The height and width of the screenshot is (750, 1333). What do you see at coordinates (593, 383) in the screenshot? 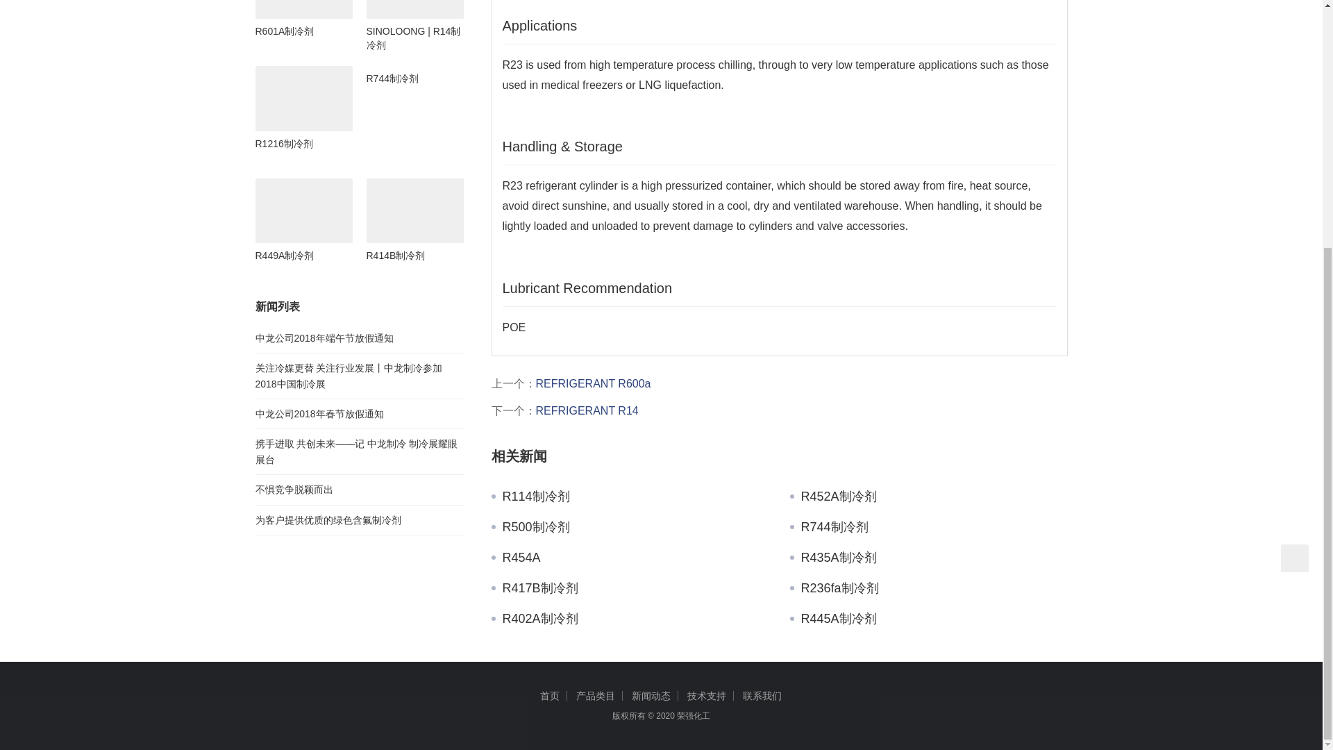
I see `REFRIGERANT R600a` at bounding box center [593, 383].